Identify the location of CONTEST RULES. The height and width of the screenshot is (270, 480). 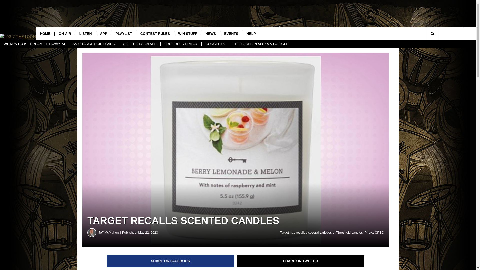
(155, 34).